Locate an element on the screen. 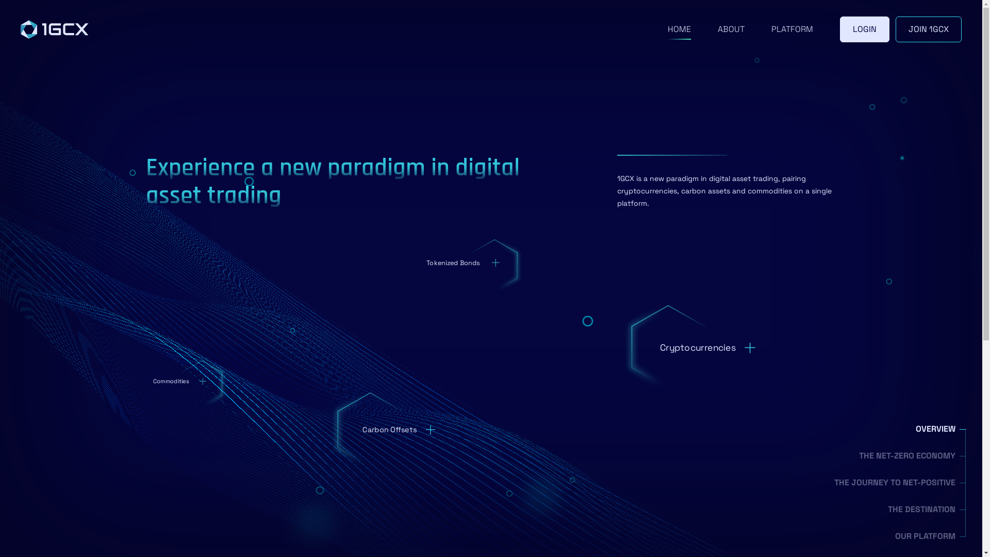 The width and height of the screenshot is (990, 557). Tokenized Bonds is located at coordinates (468, 263).